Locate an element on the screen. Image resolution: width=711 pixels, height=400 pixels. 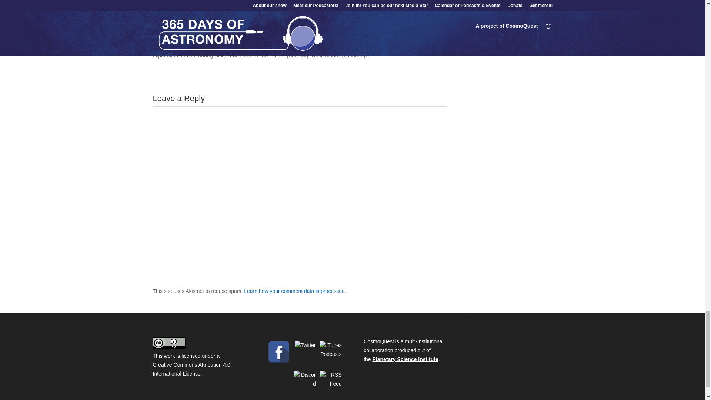
Discord is located at coordinates (304, 381).